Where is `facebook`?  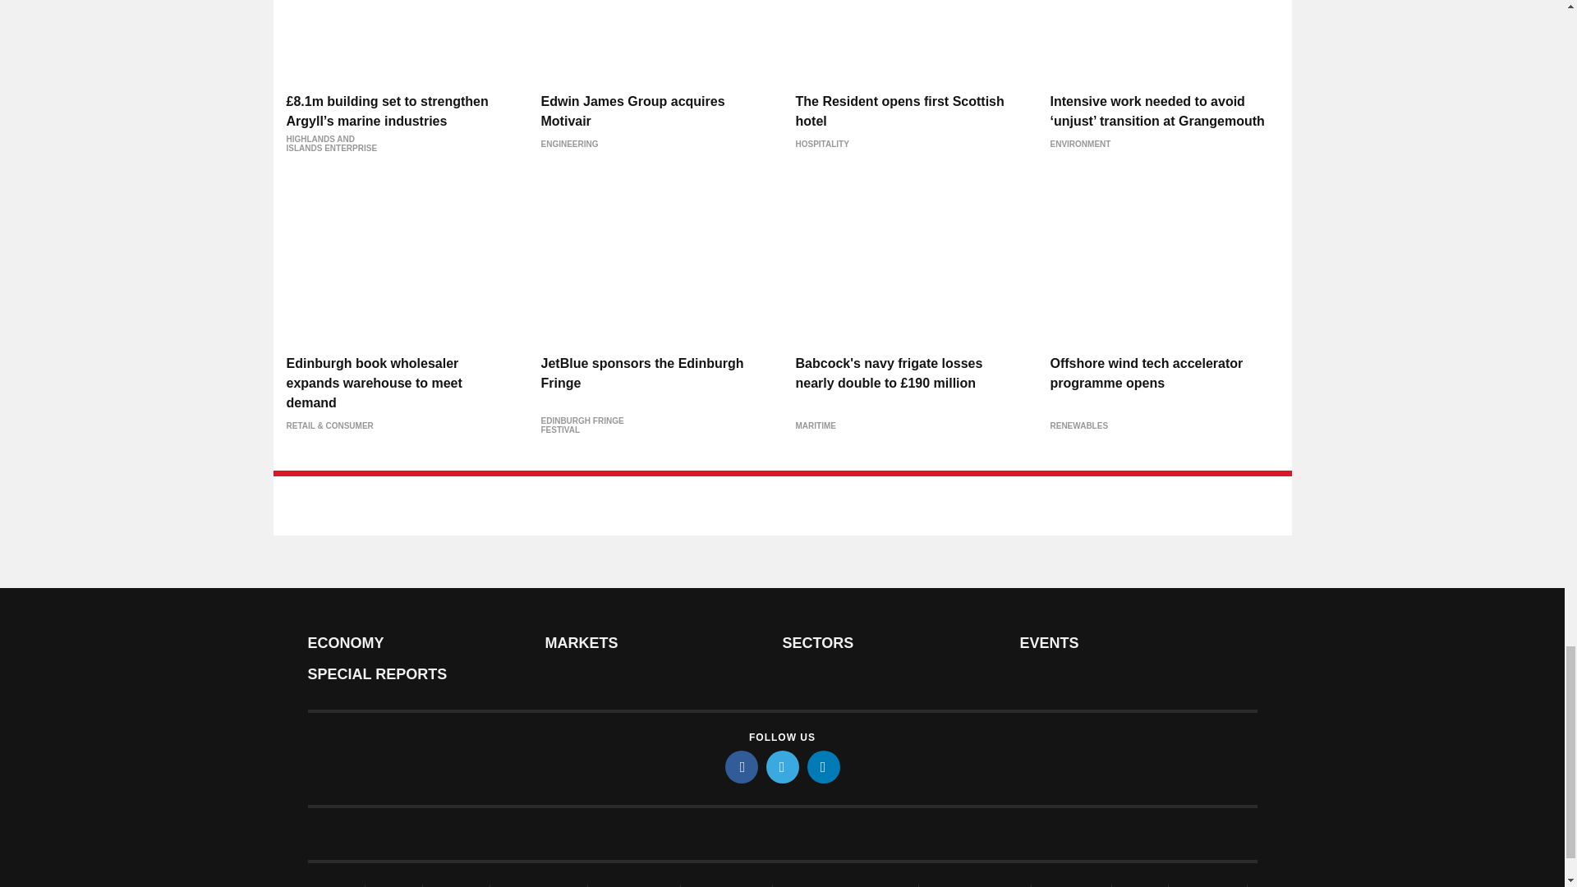
facebook is located at coordinates (740, 766).